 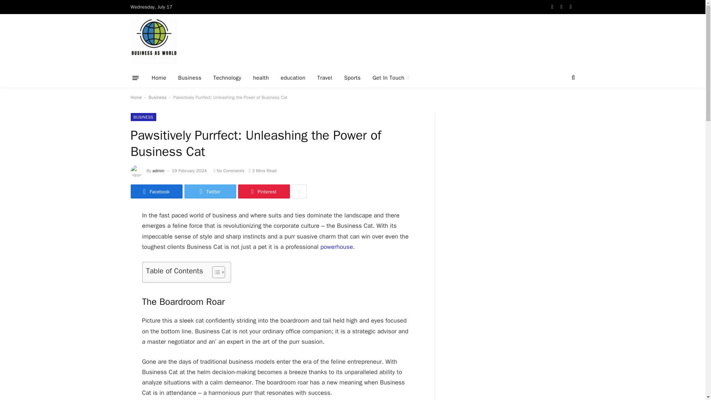 What do you see at coordinates (156, 191) in the screenshot?
I see `Facebook` at bounding box center [156, 191].